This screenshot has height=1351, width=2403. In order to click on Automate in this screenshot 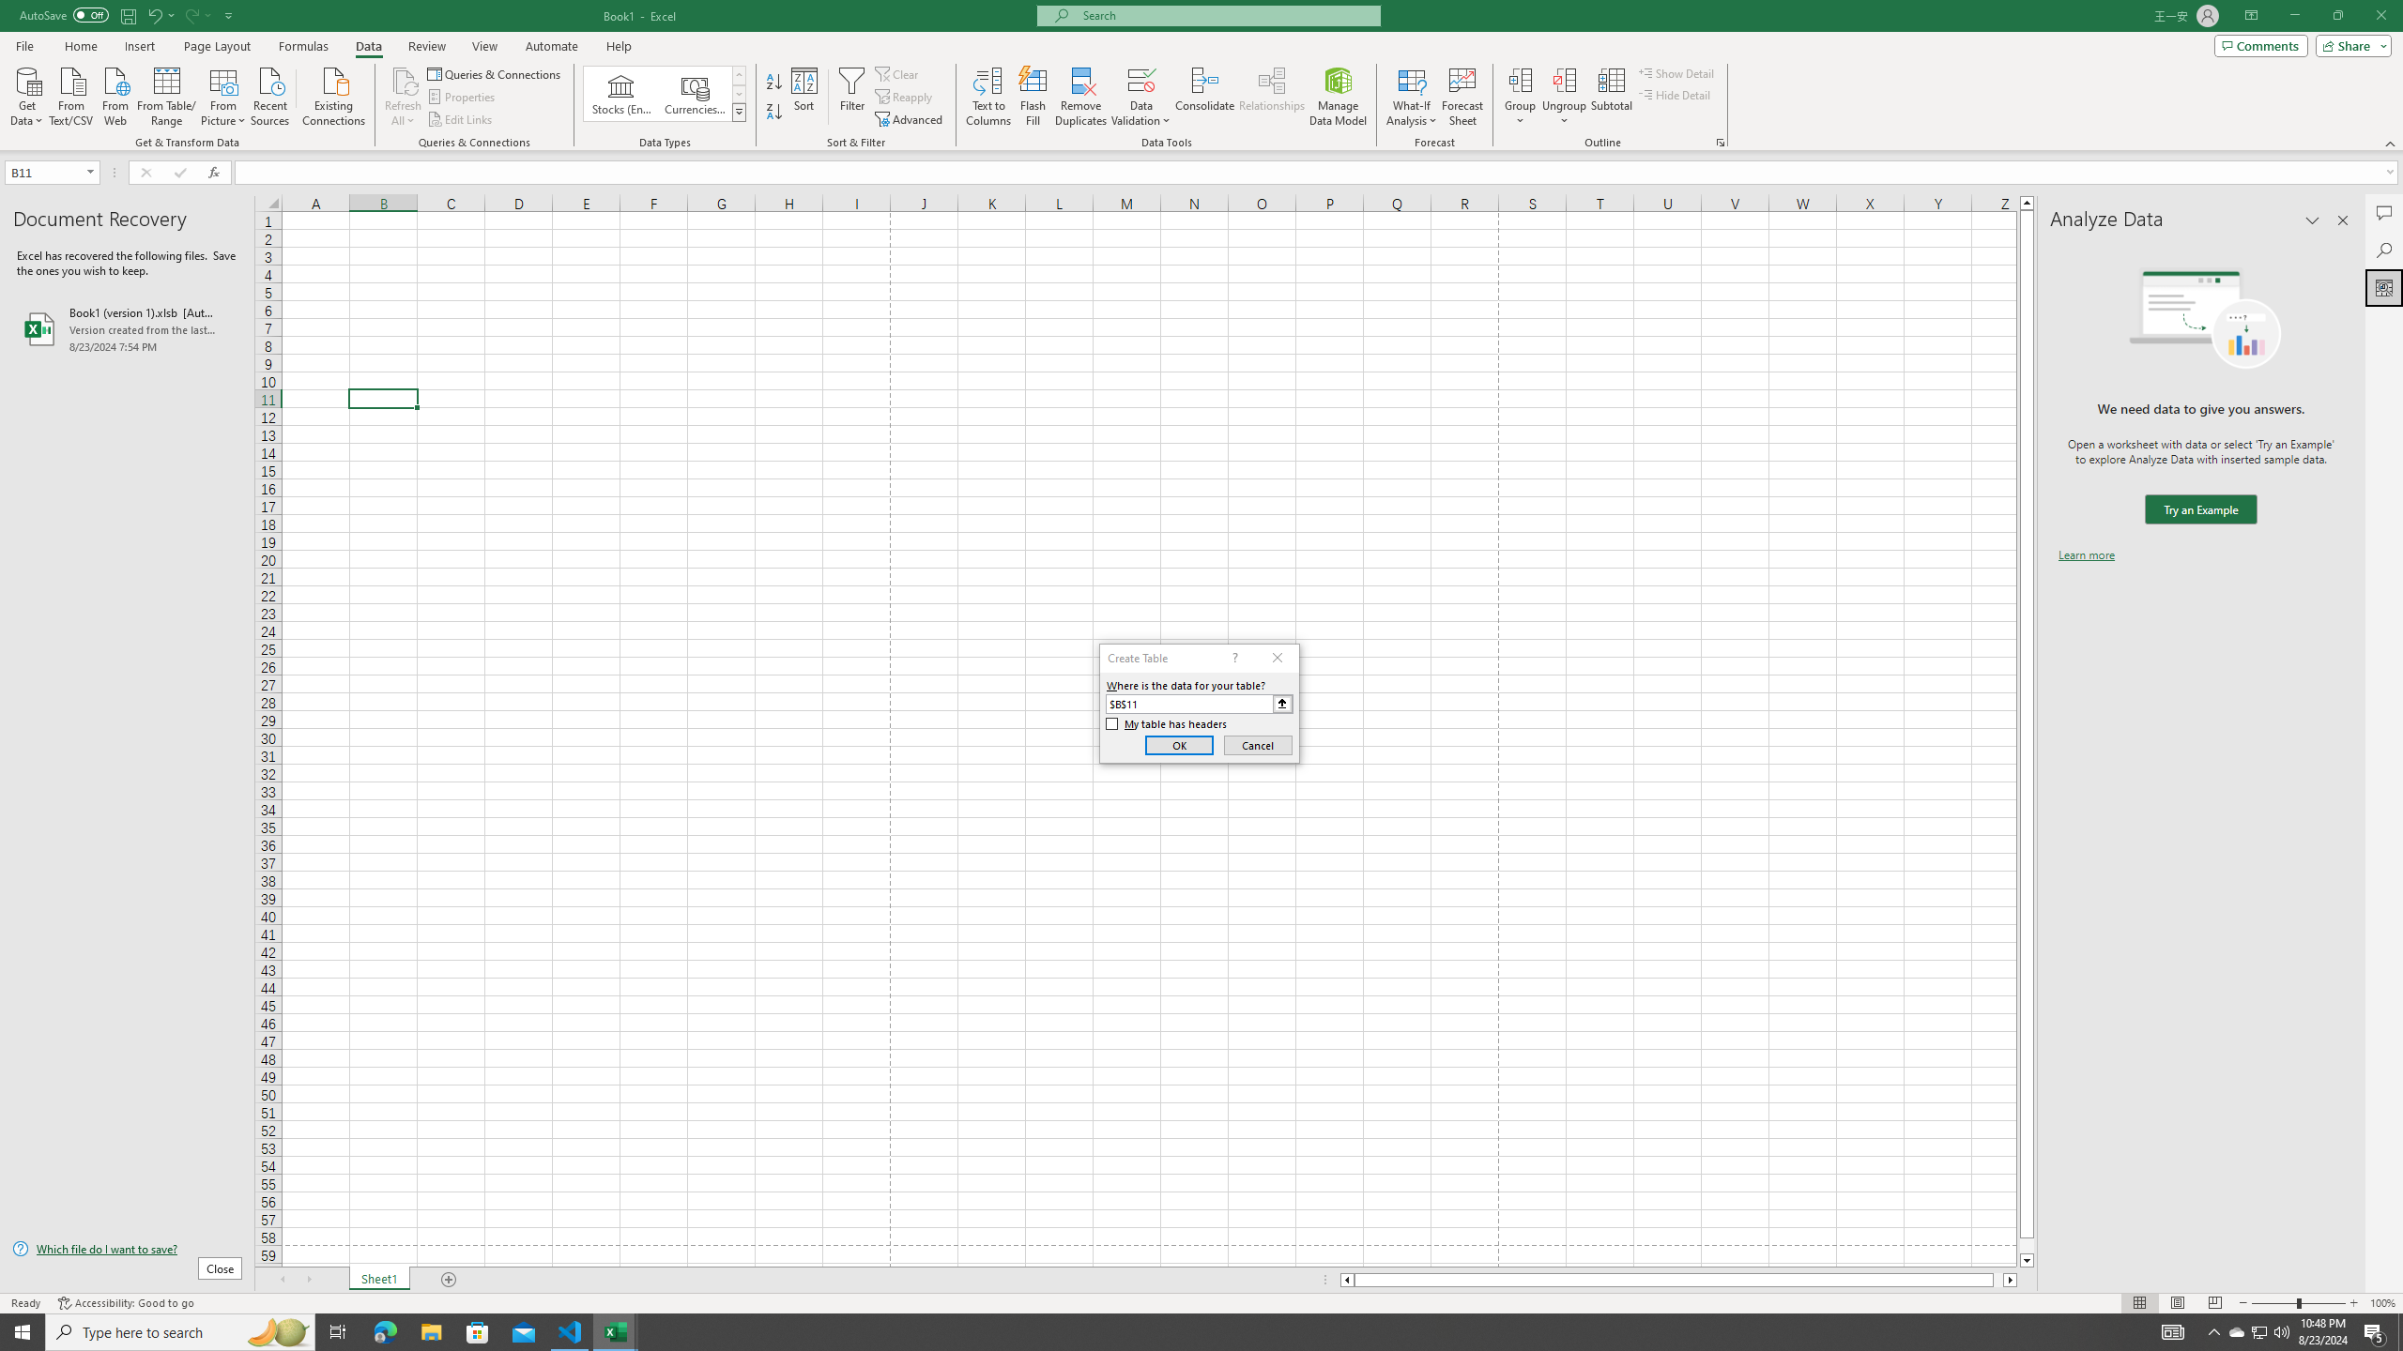, I will do `click(552, 46)`.